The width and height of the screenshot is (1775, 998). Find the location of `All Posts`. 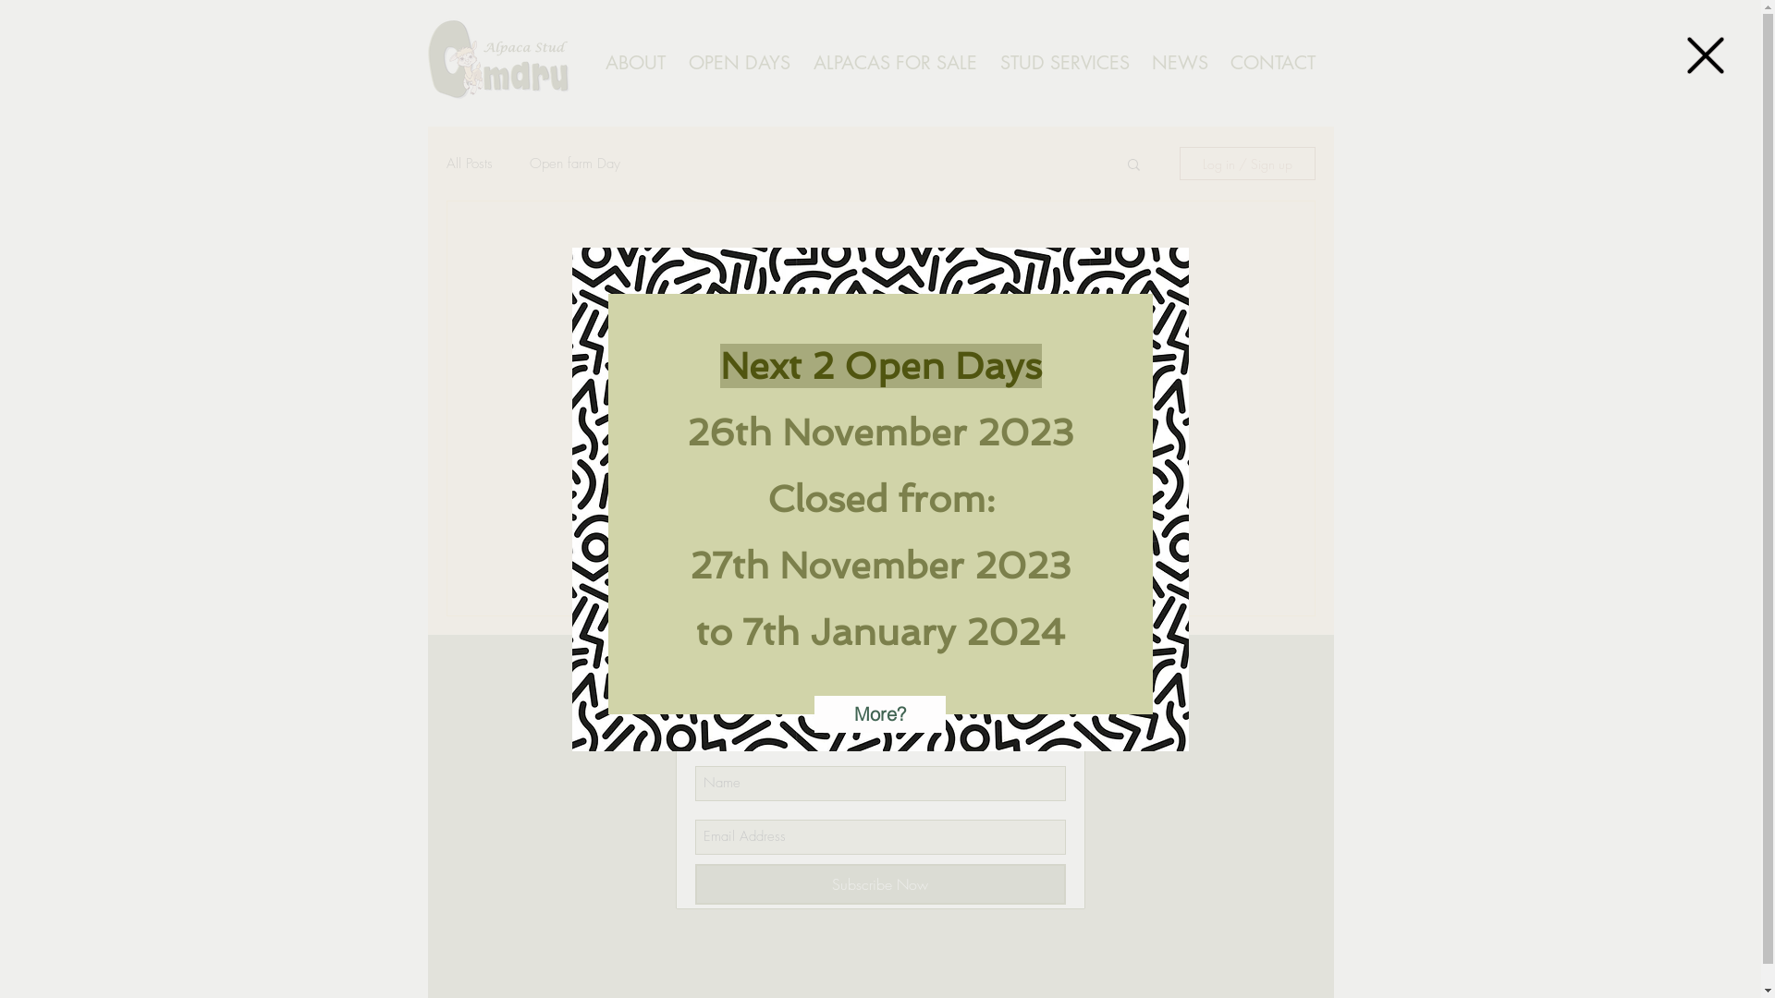

All Posts is located at coordinates (469, 163).